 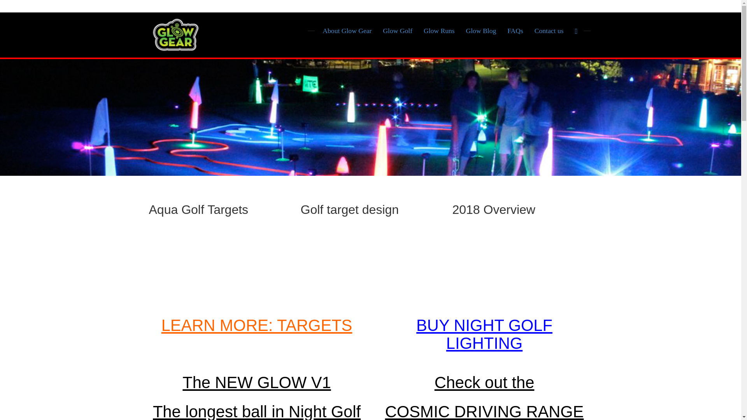 What do you see at coordinates (256, 382) in the screenshot?
I see `The NEW GLOW V1` at bounding box center [256, 382].